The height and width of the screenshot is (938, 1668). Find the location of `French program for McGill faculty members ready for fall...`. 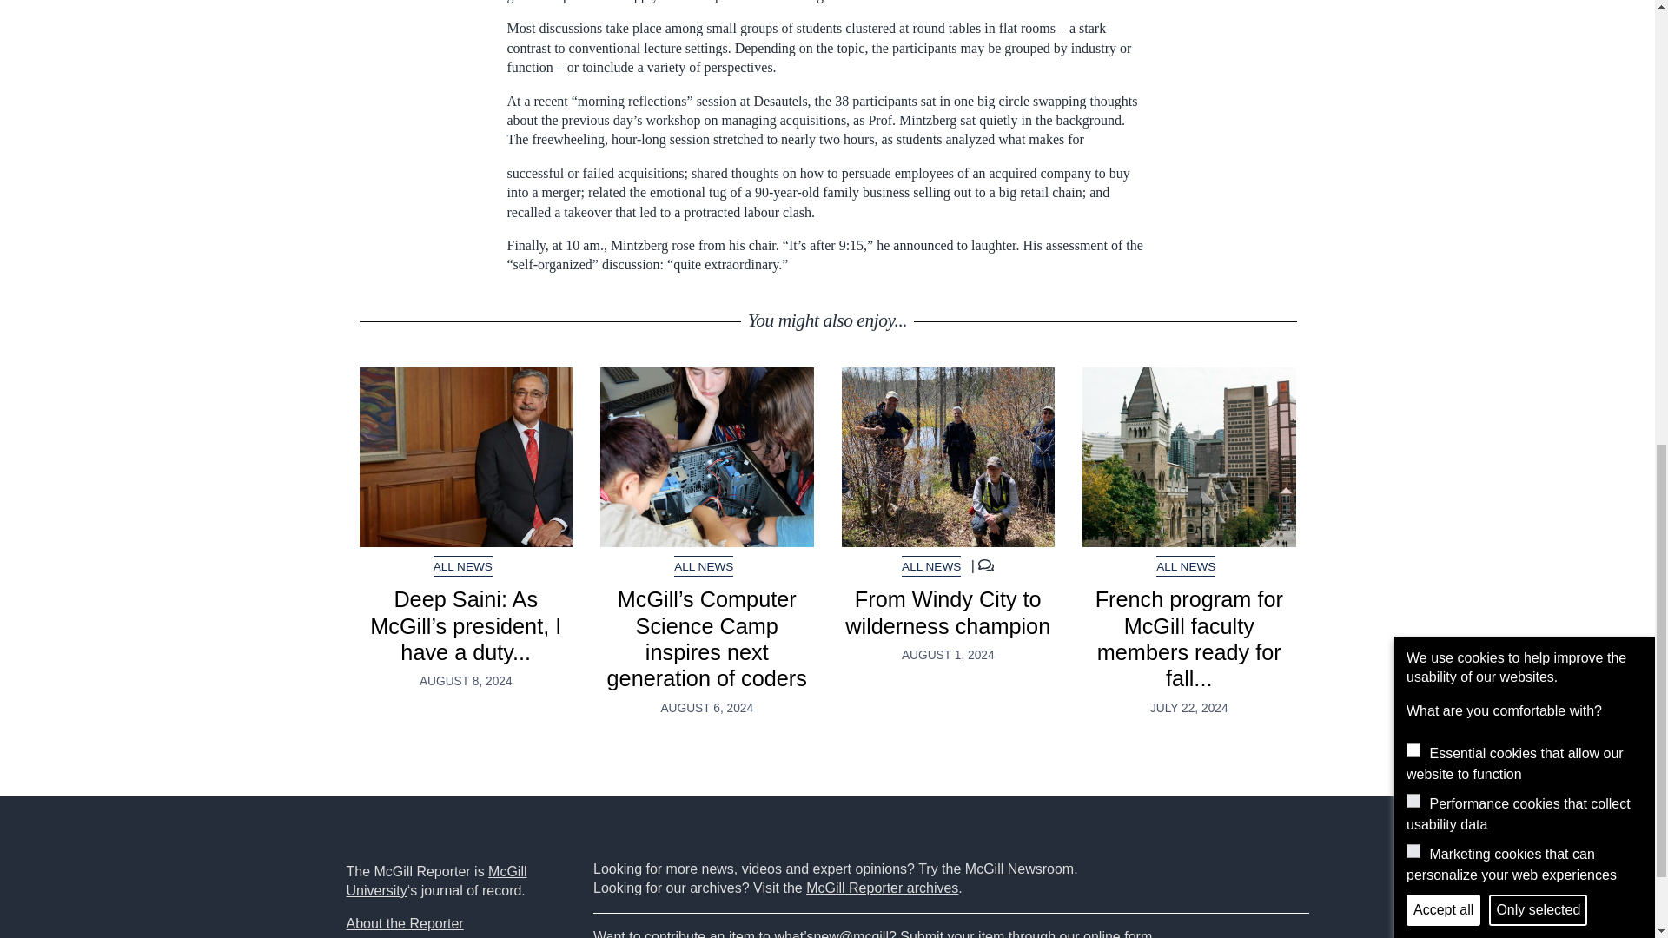

French program for McGill faculty members ready for fall... is located at coordinates (1188, 638).